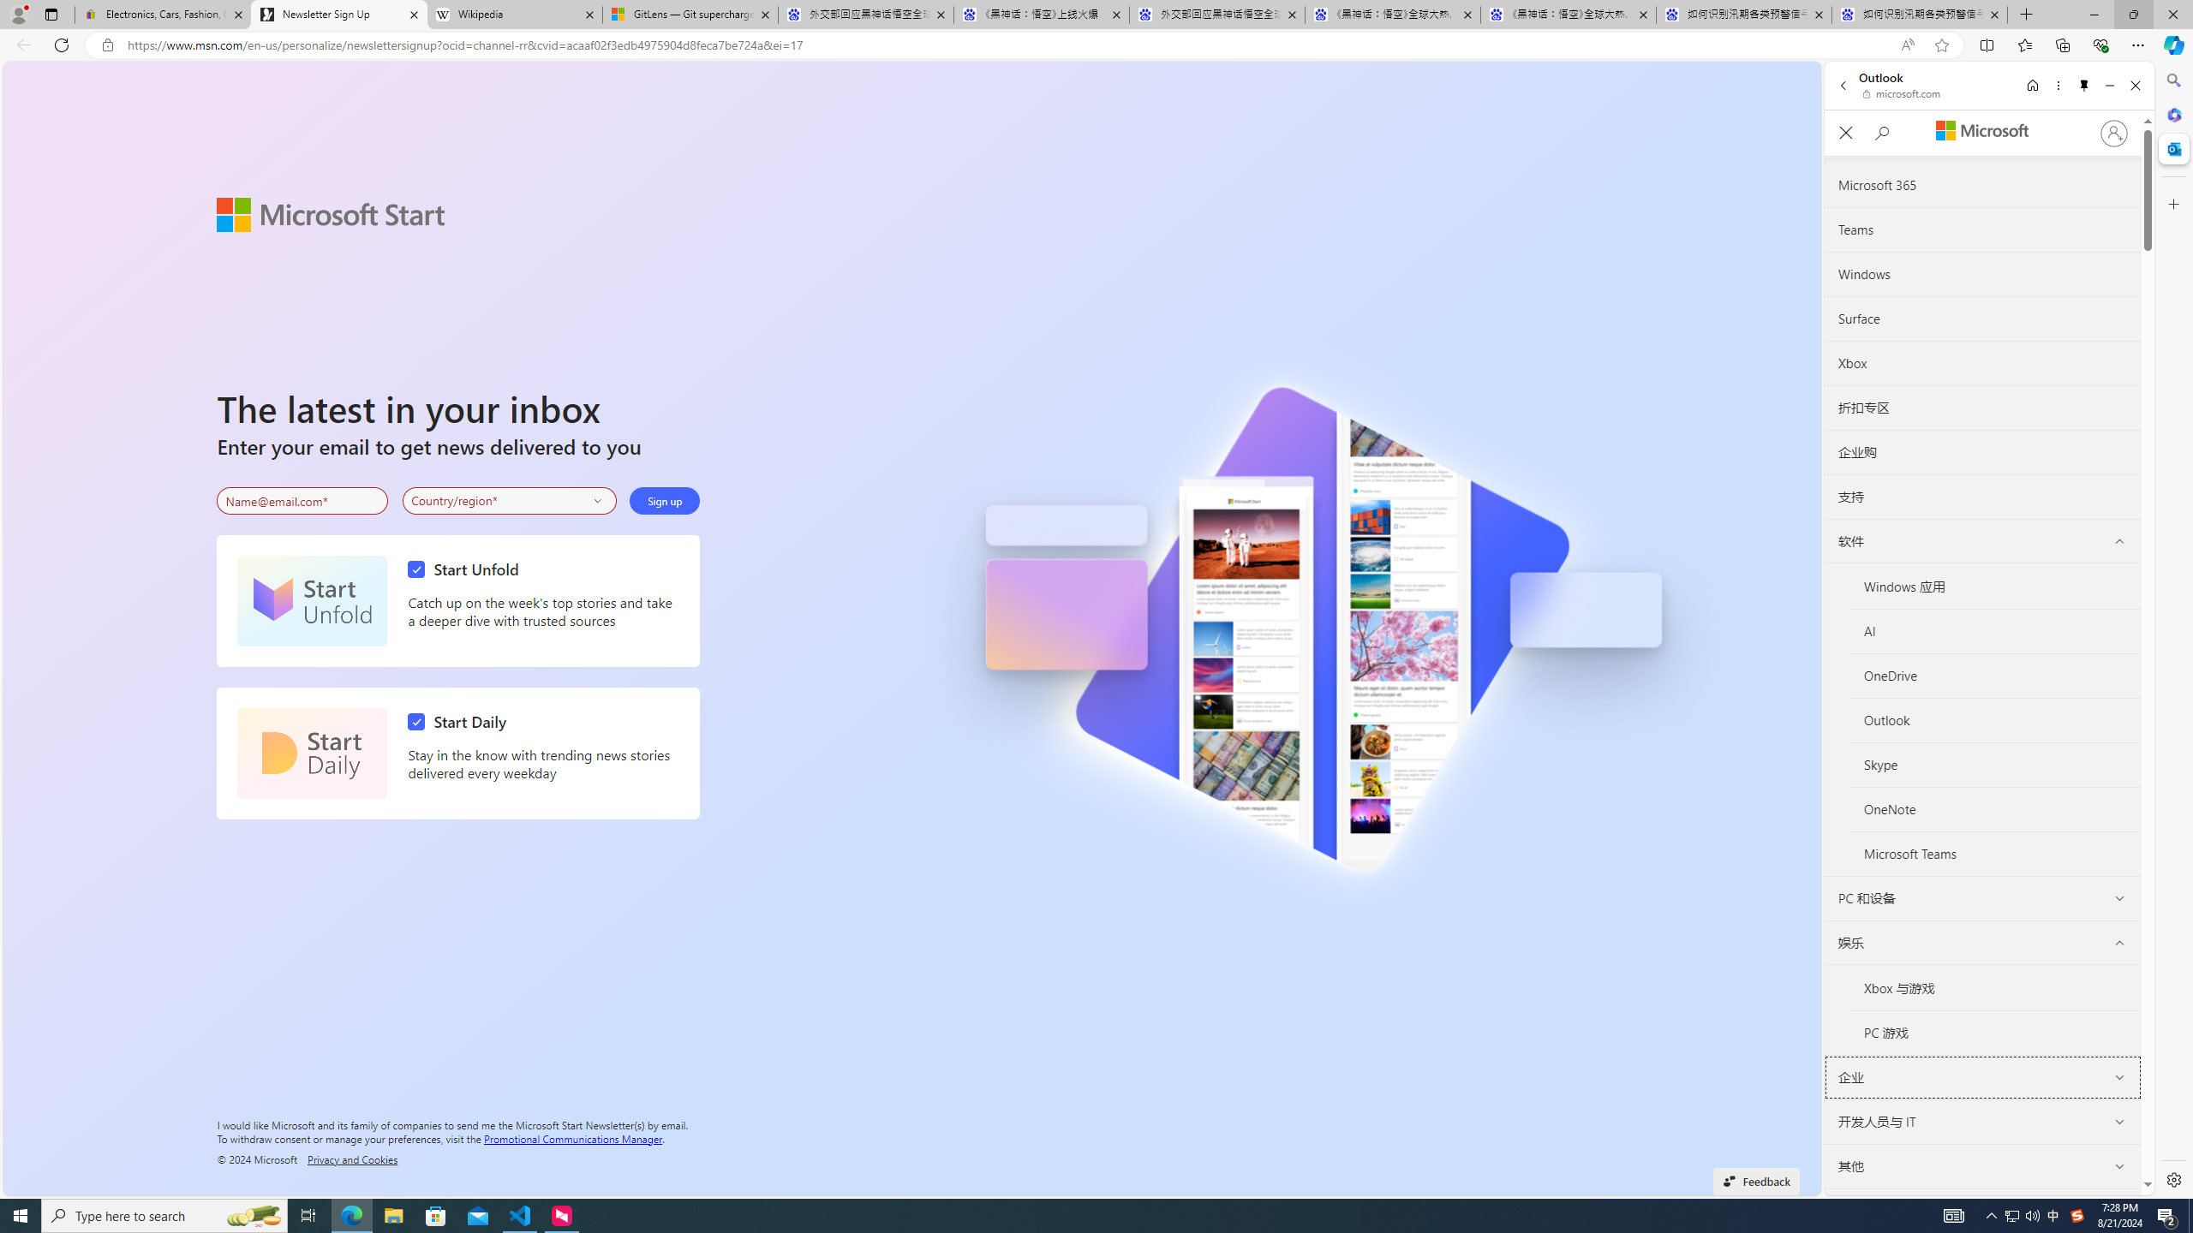 This screenshot has width=2193, height=1233. I want to click on Privacy and Cookies, so click(353, 1159).